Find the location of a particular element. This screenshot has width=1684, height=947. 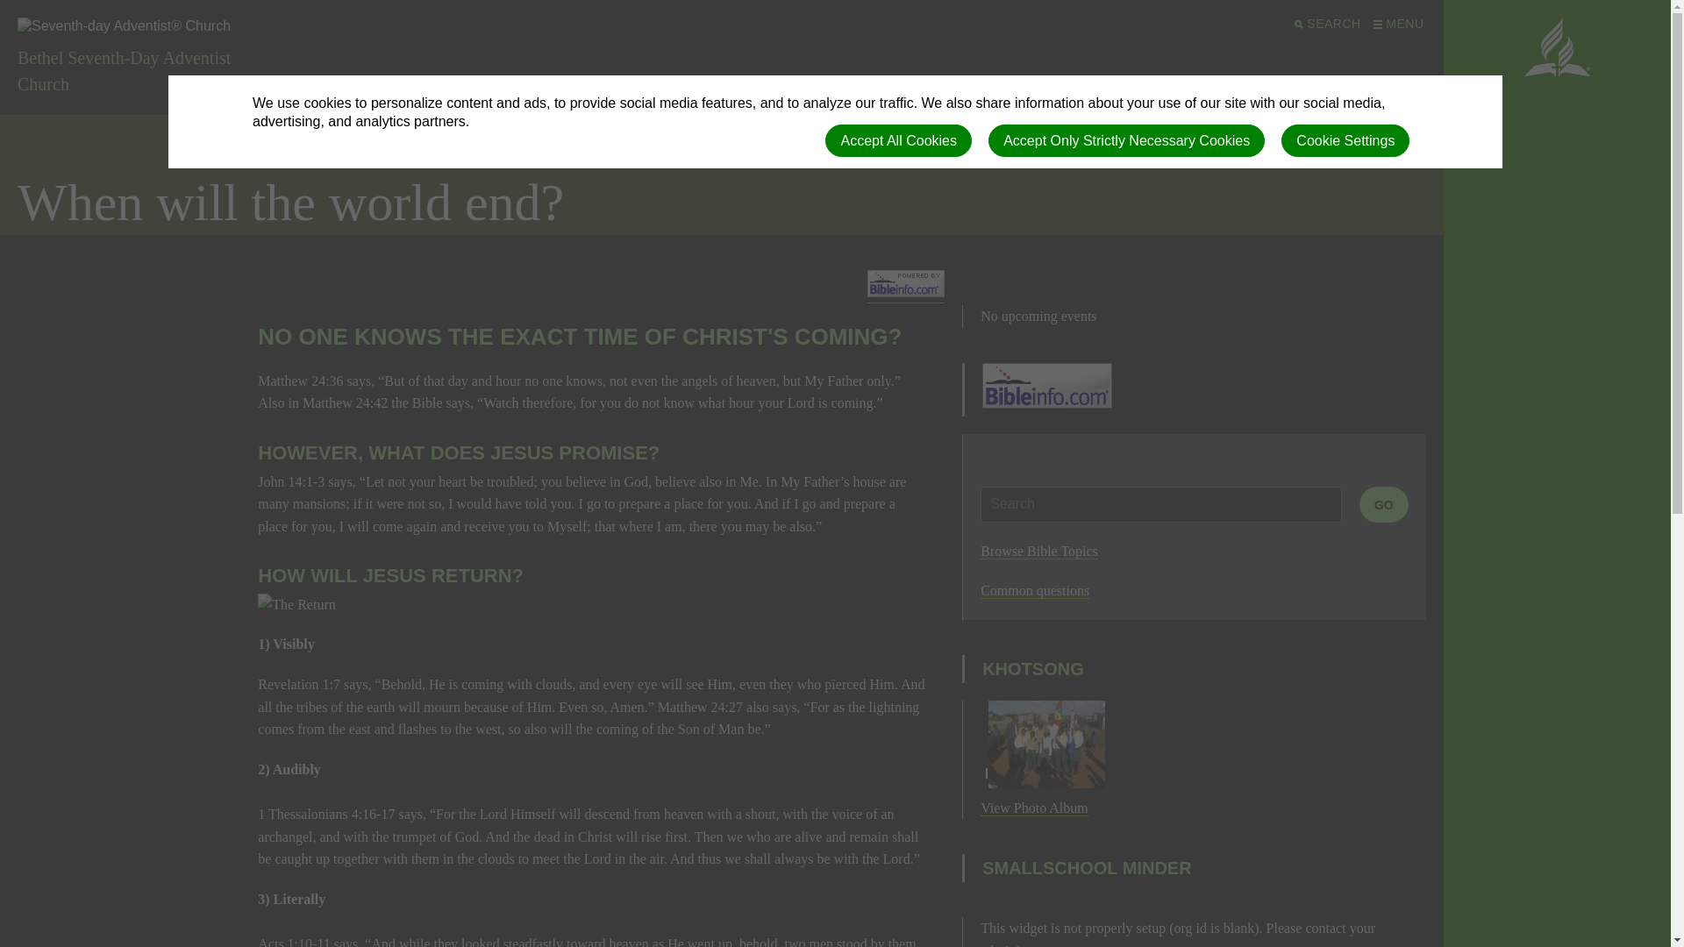

Bethel Seventh-Day Adventist Church is located at coordinates (149, 58).